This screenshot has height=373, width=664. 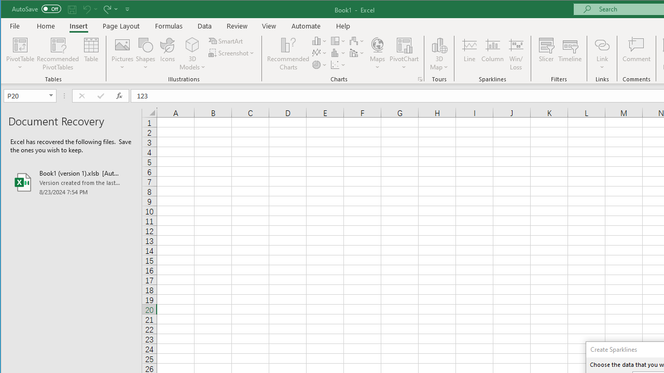 What do you see at coordinates (122, 54) in the screenshot?
I see `Pictures` at bounding box center [122, 54].